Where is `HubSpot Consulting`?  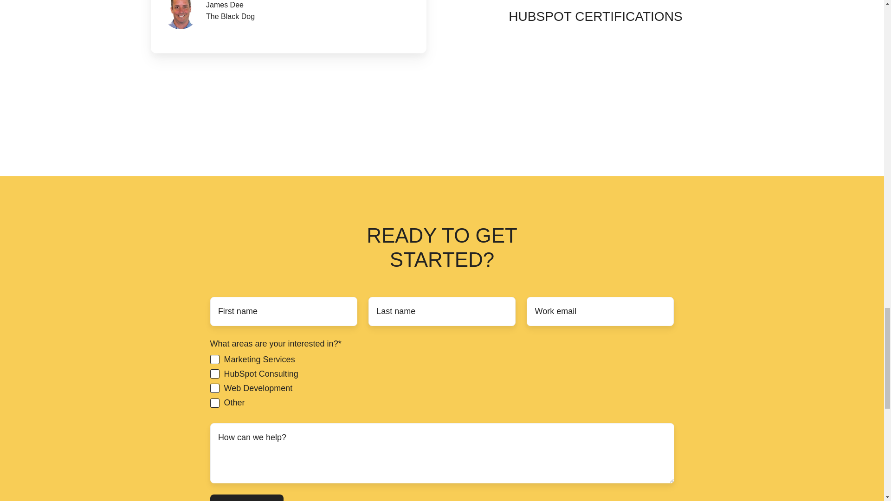
HubSpot Consulting is located at coordinates (214, 374).